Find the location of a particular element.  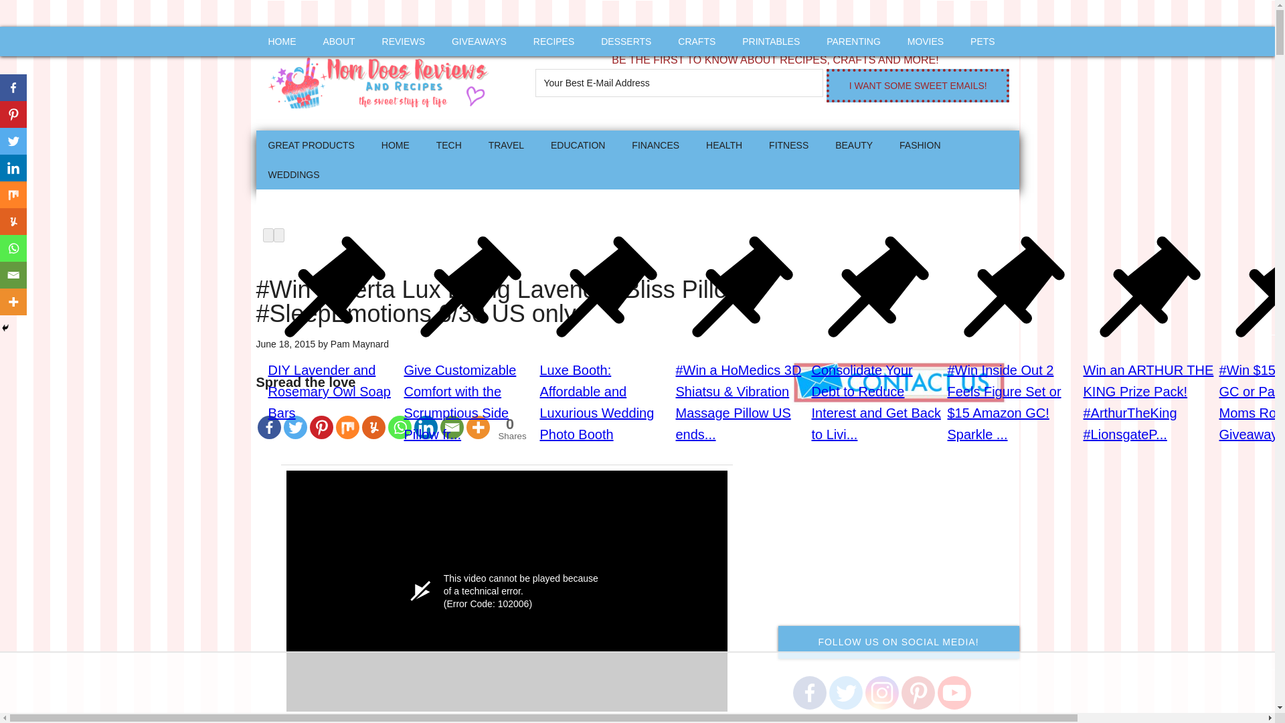

BEAUTY is located at coordinates (854, 145).